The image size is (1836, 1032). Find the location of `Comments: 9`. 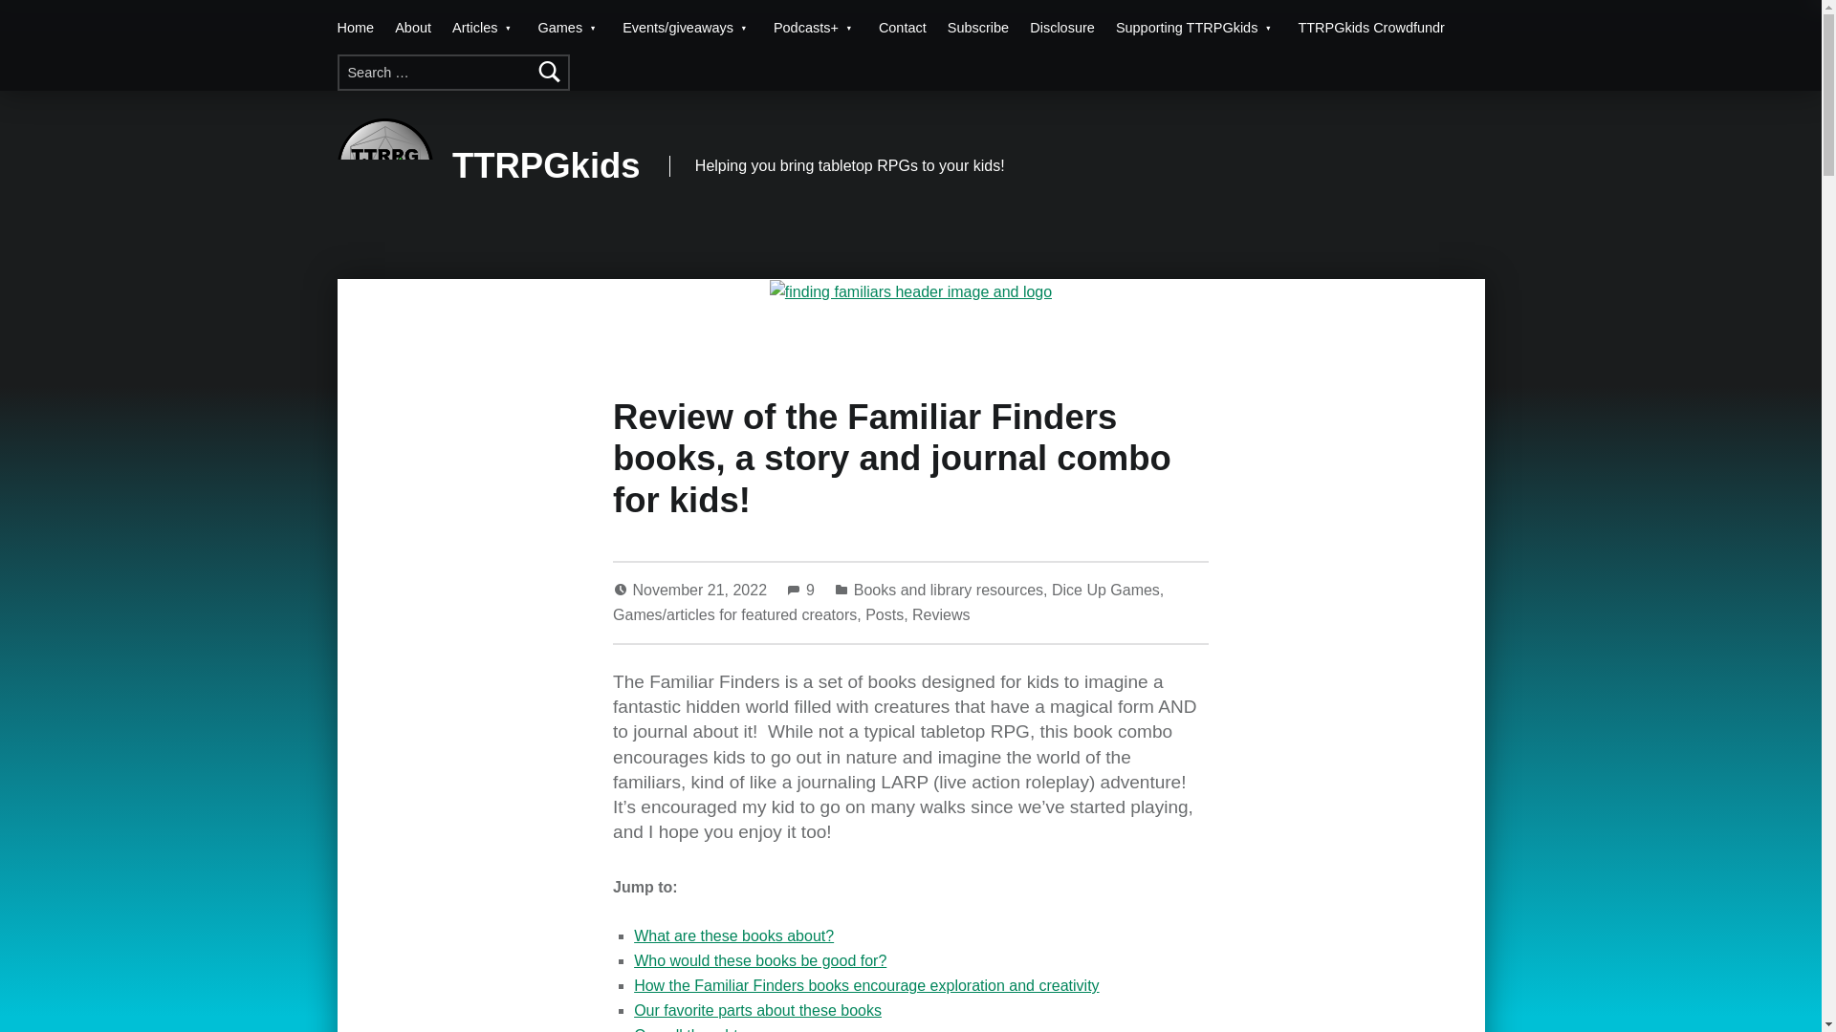

Comments: 9 is located at coordinates (801, 591).